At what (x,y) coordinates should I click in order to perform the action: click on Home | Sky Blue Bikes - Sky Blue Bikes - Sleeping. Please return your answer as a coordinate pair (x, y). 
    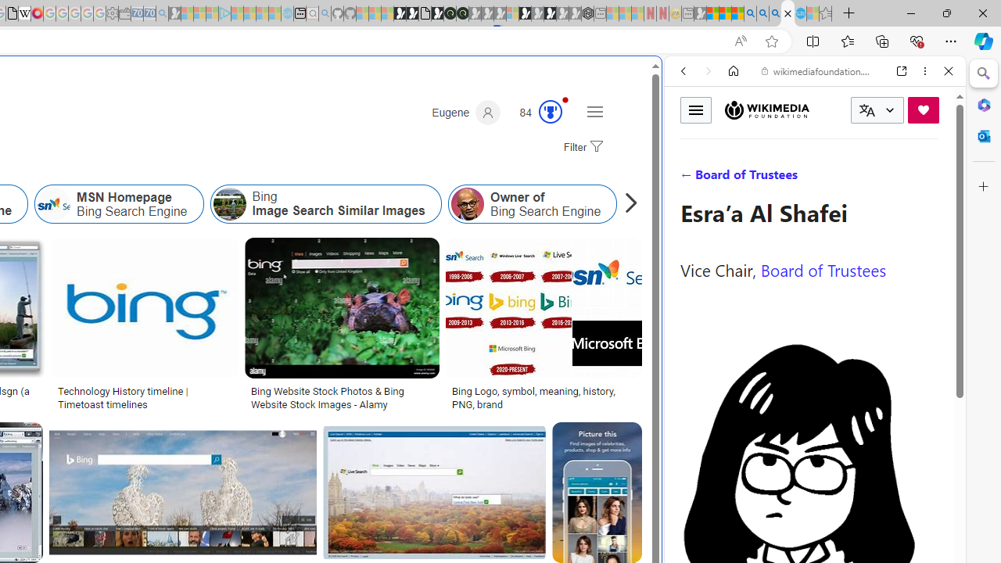
    Looking at the image, I should click on (287, 14).